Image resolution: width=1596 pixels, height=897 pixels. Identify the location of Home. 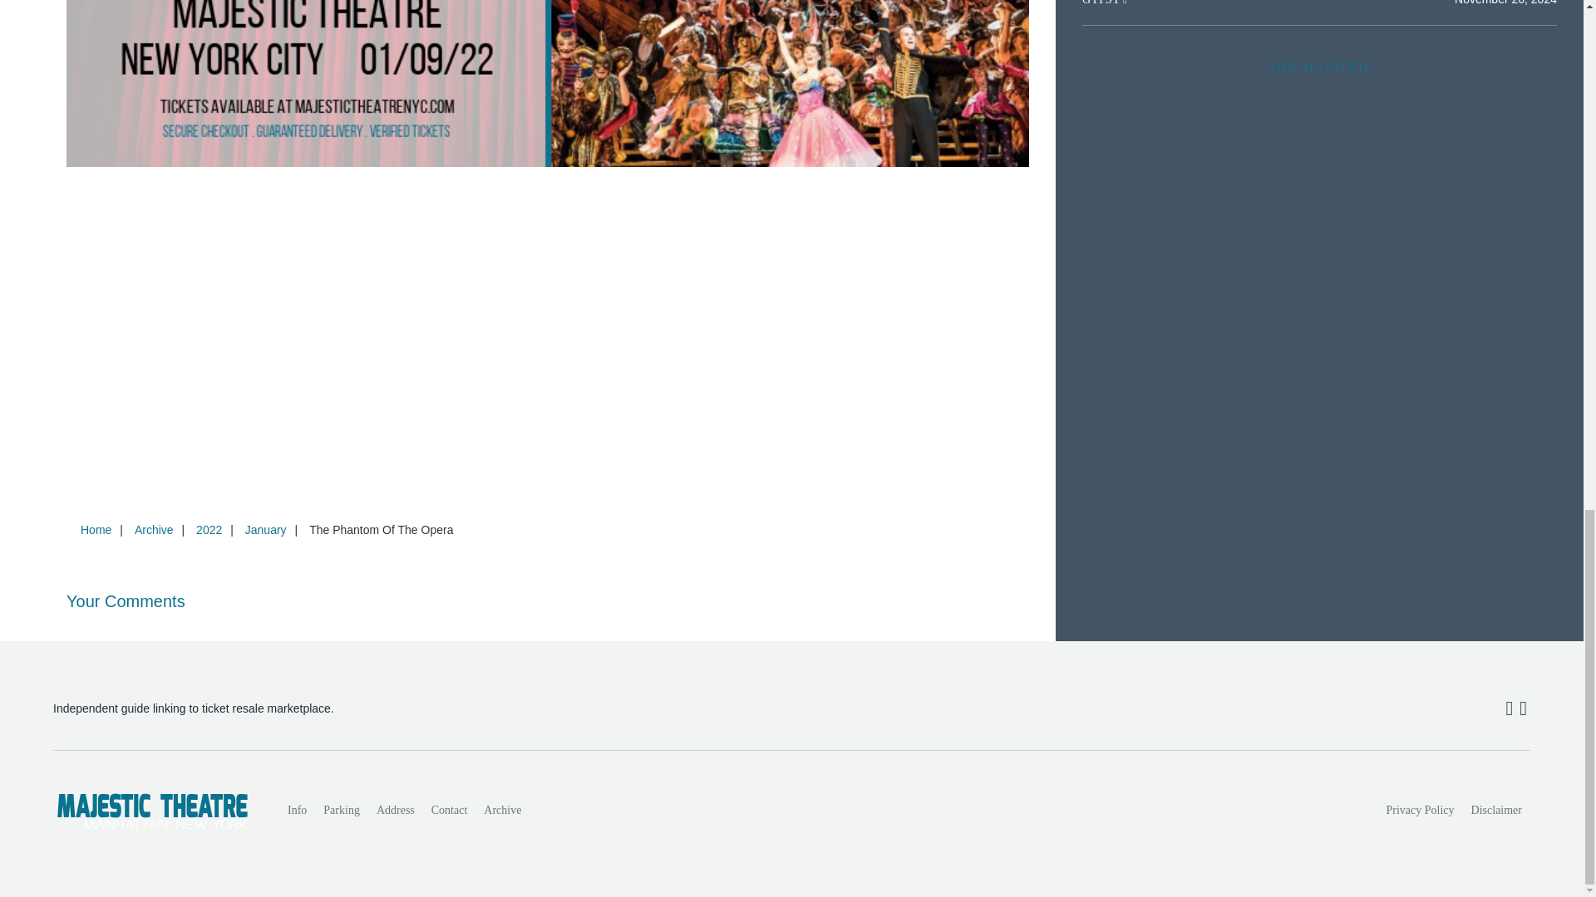
(96, 529).